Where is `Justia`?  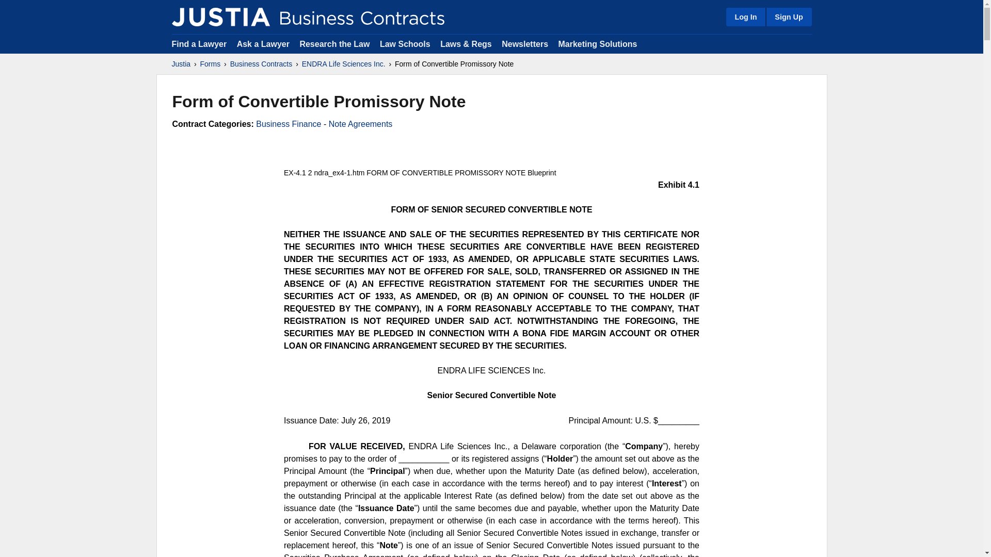
Justia is located at coordinates (220, 17).